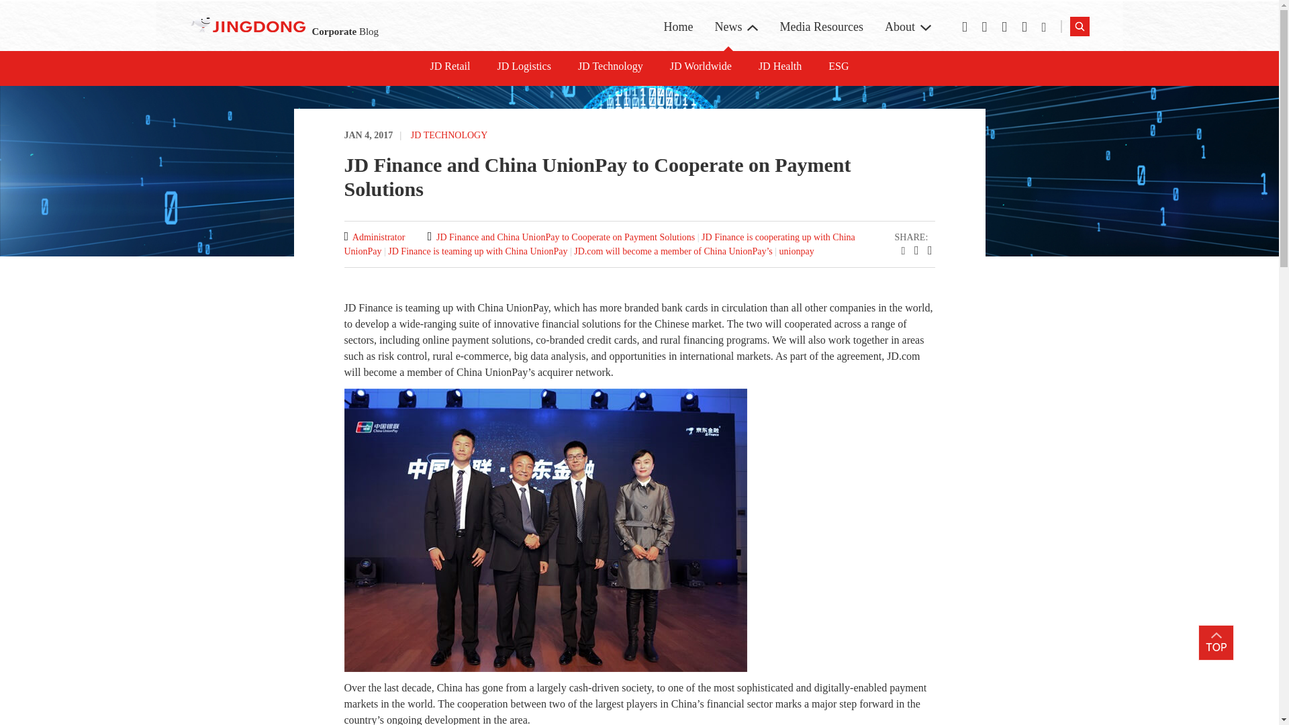 This screenshot has height=725, width=1289. What do you see at coordinates (605, 15) in the screenshot?
I see `JD Technology` at bounding box center [605, 15].